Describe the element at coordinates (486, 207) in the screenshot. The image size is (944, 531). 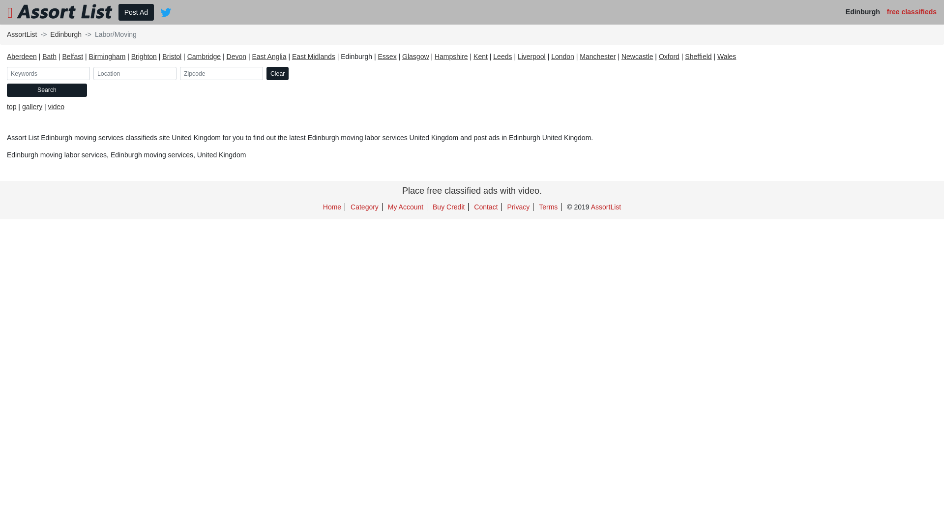
I see `Contact` at that location.